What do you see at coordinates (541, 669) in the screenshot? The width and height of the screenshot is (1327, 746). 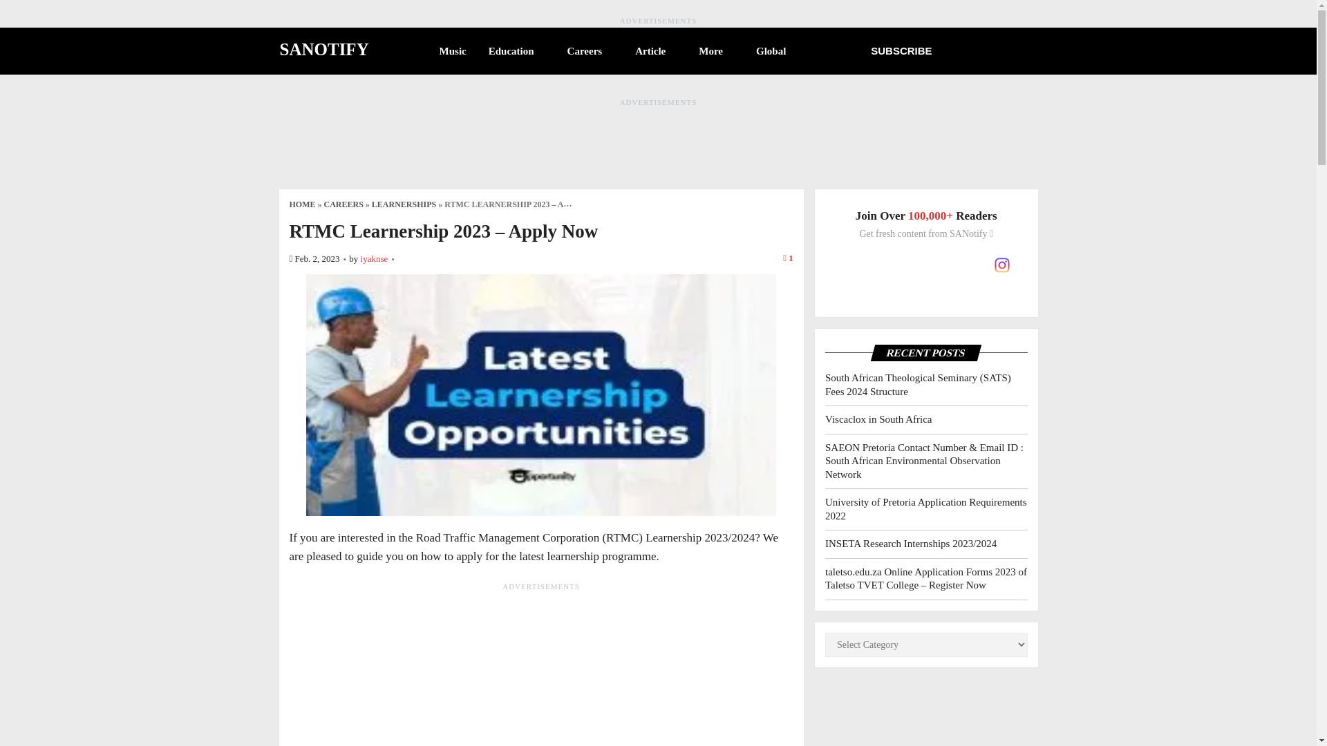 I see `Advertisement` at bounding box center [541, 669].